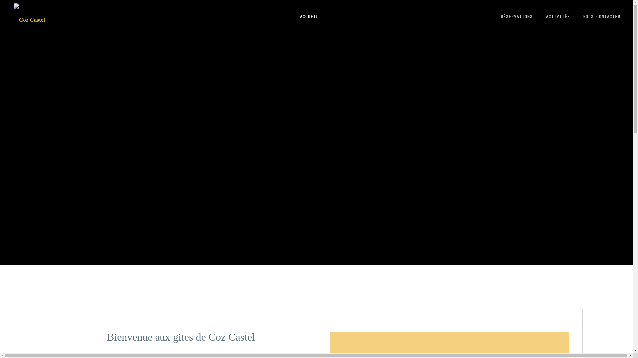  What do you see at coordinates (601, 17) in the screenshot?
I see `NOUS CONTACTER` at bounding box center [601, 17].